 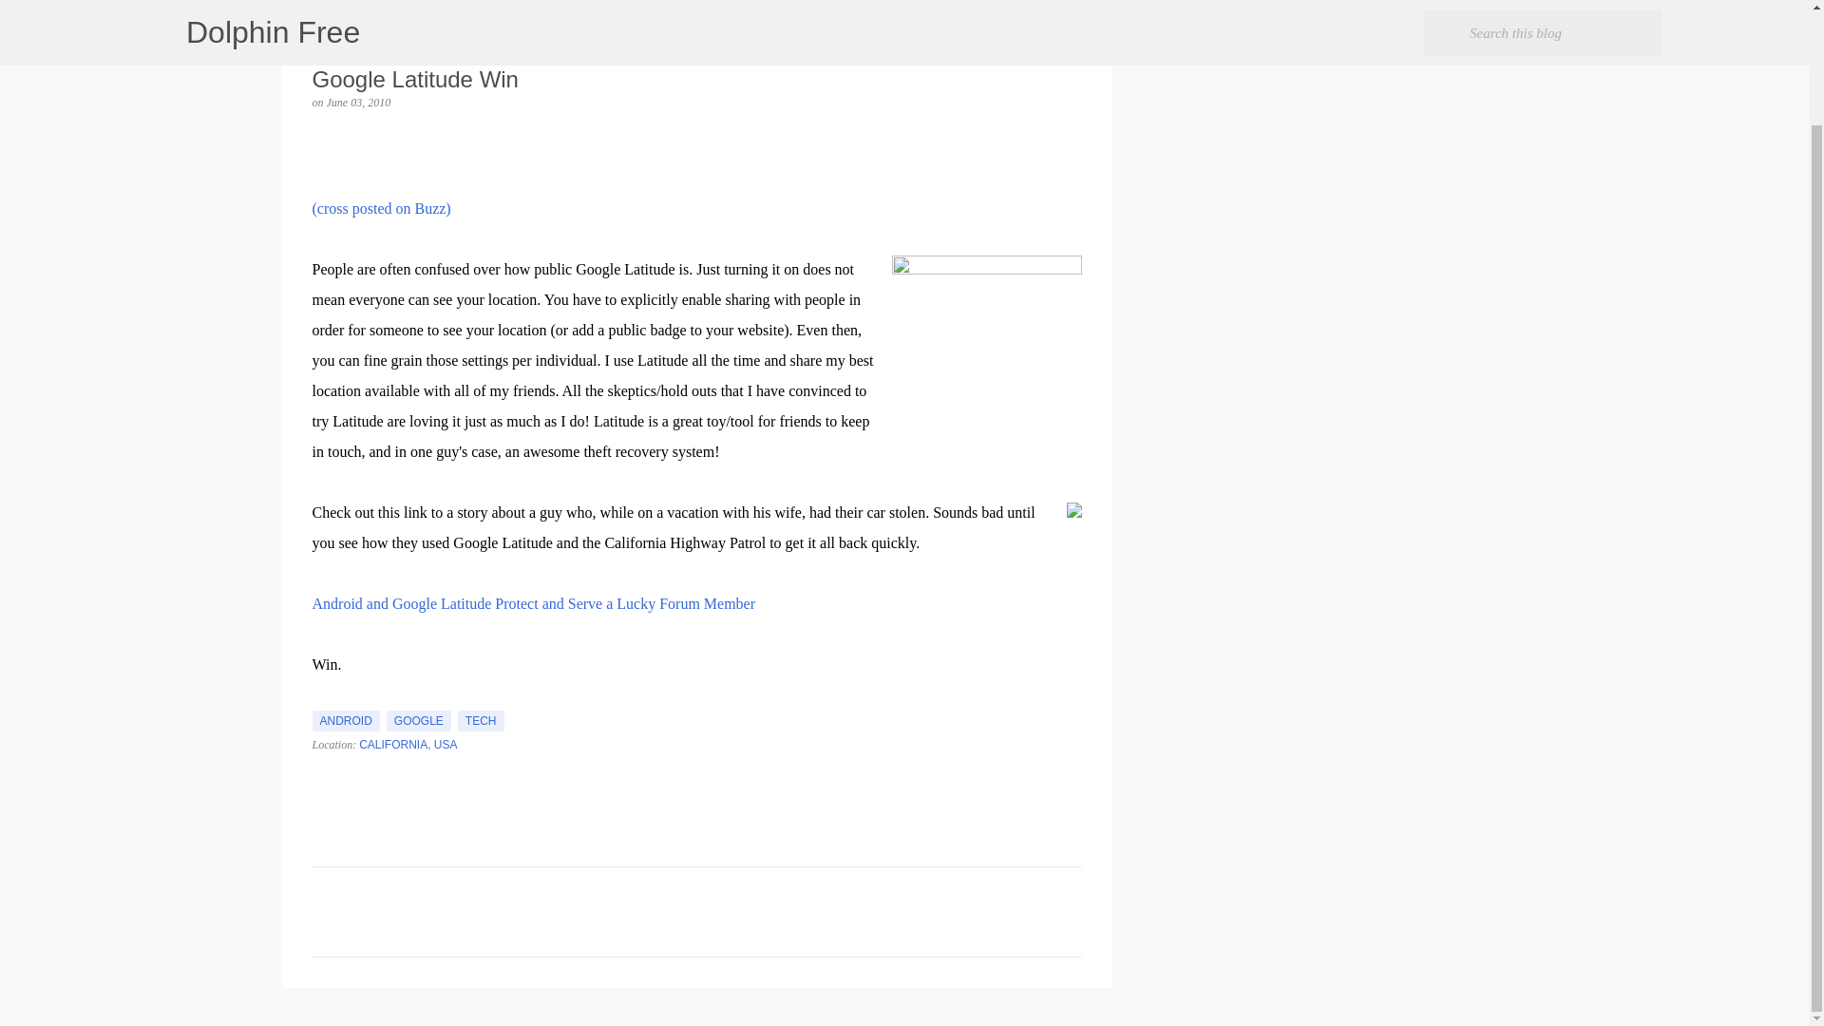 What do you see at coordinates (346, 721) in the screenshot?
I see `ANDROID` at bounding box center [346, 721].